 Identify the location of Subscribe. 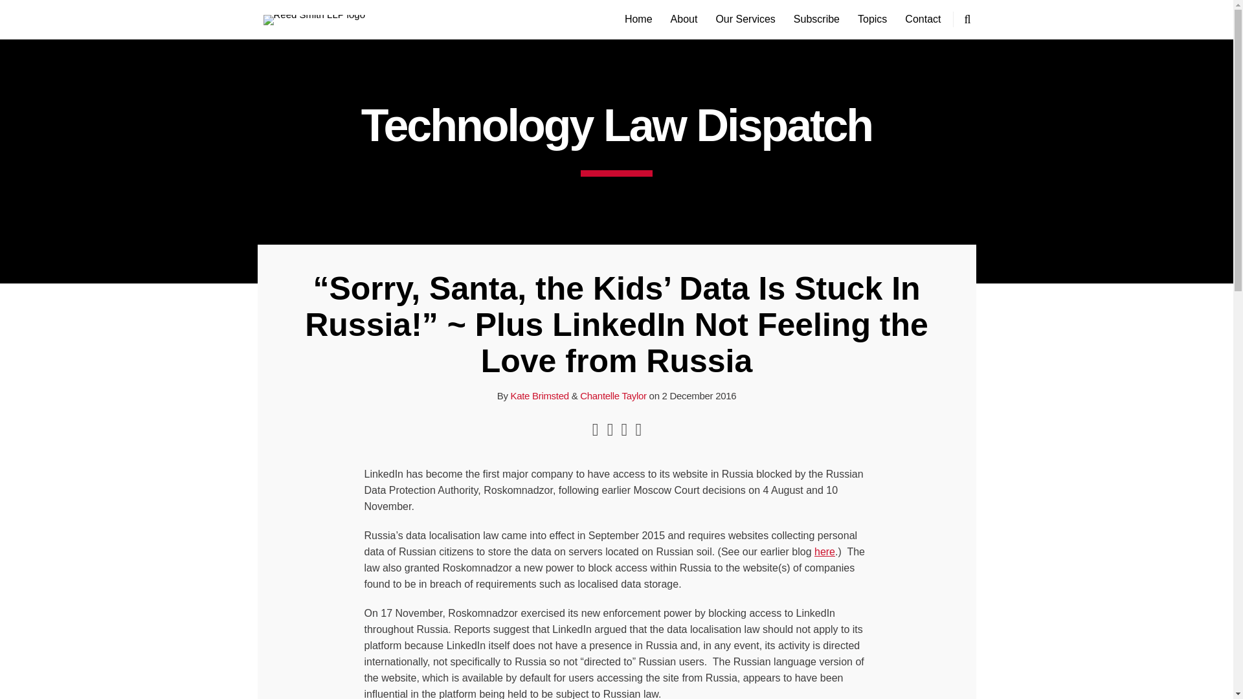
(817, 19).